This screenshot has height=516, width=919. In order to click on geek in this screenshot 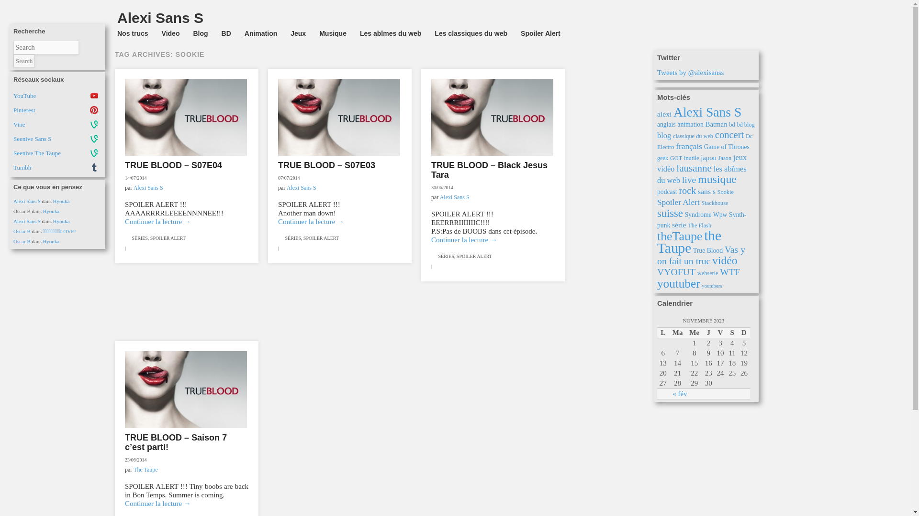, I will do `click(662, 158)`.